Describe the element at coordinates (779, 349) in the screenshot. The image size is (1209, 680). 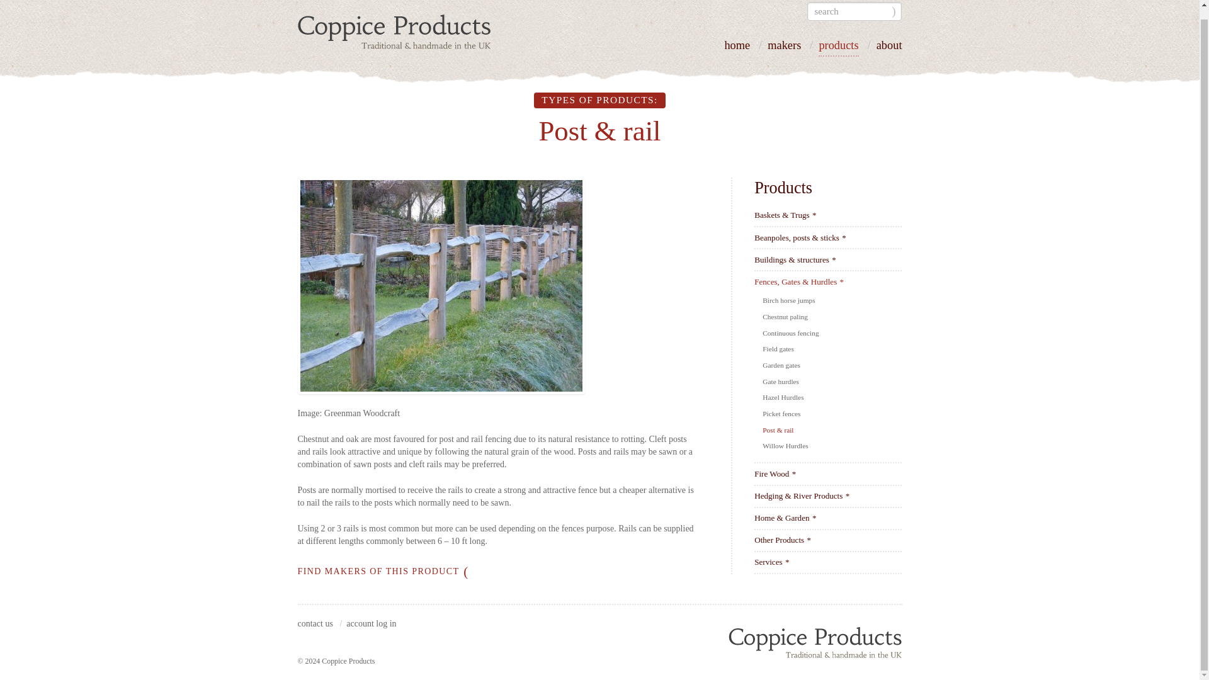
I see `Field gates` at that location.